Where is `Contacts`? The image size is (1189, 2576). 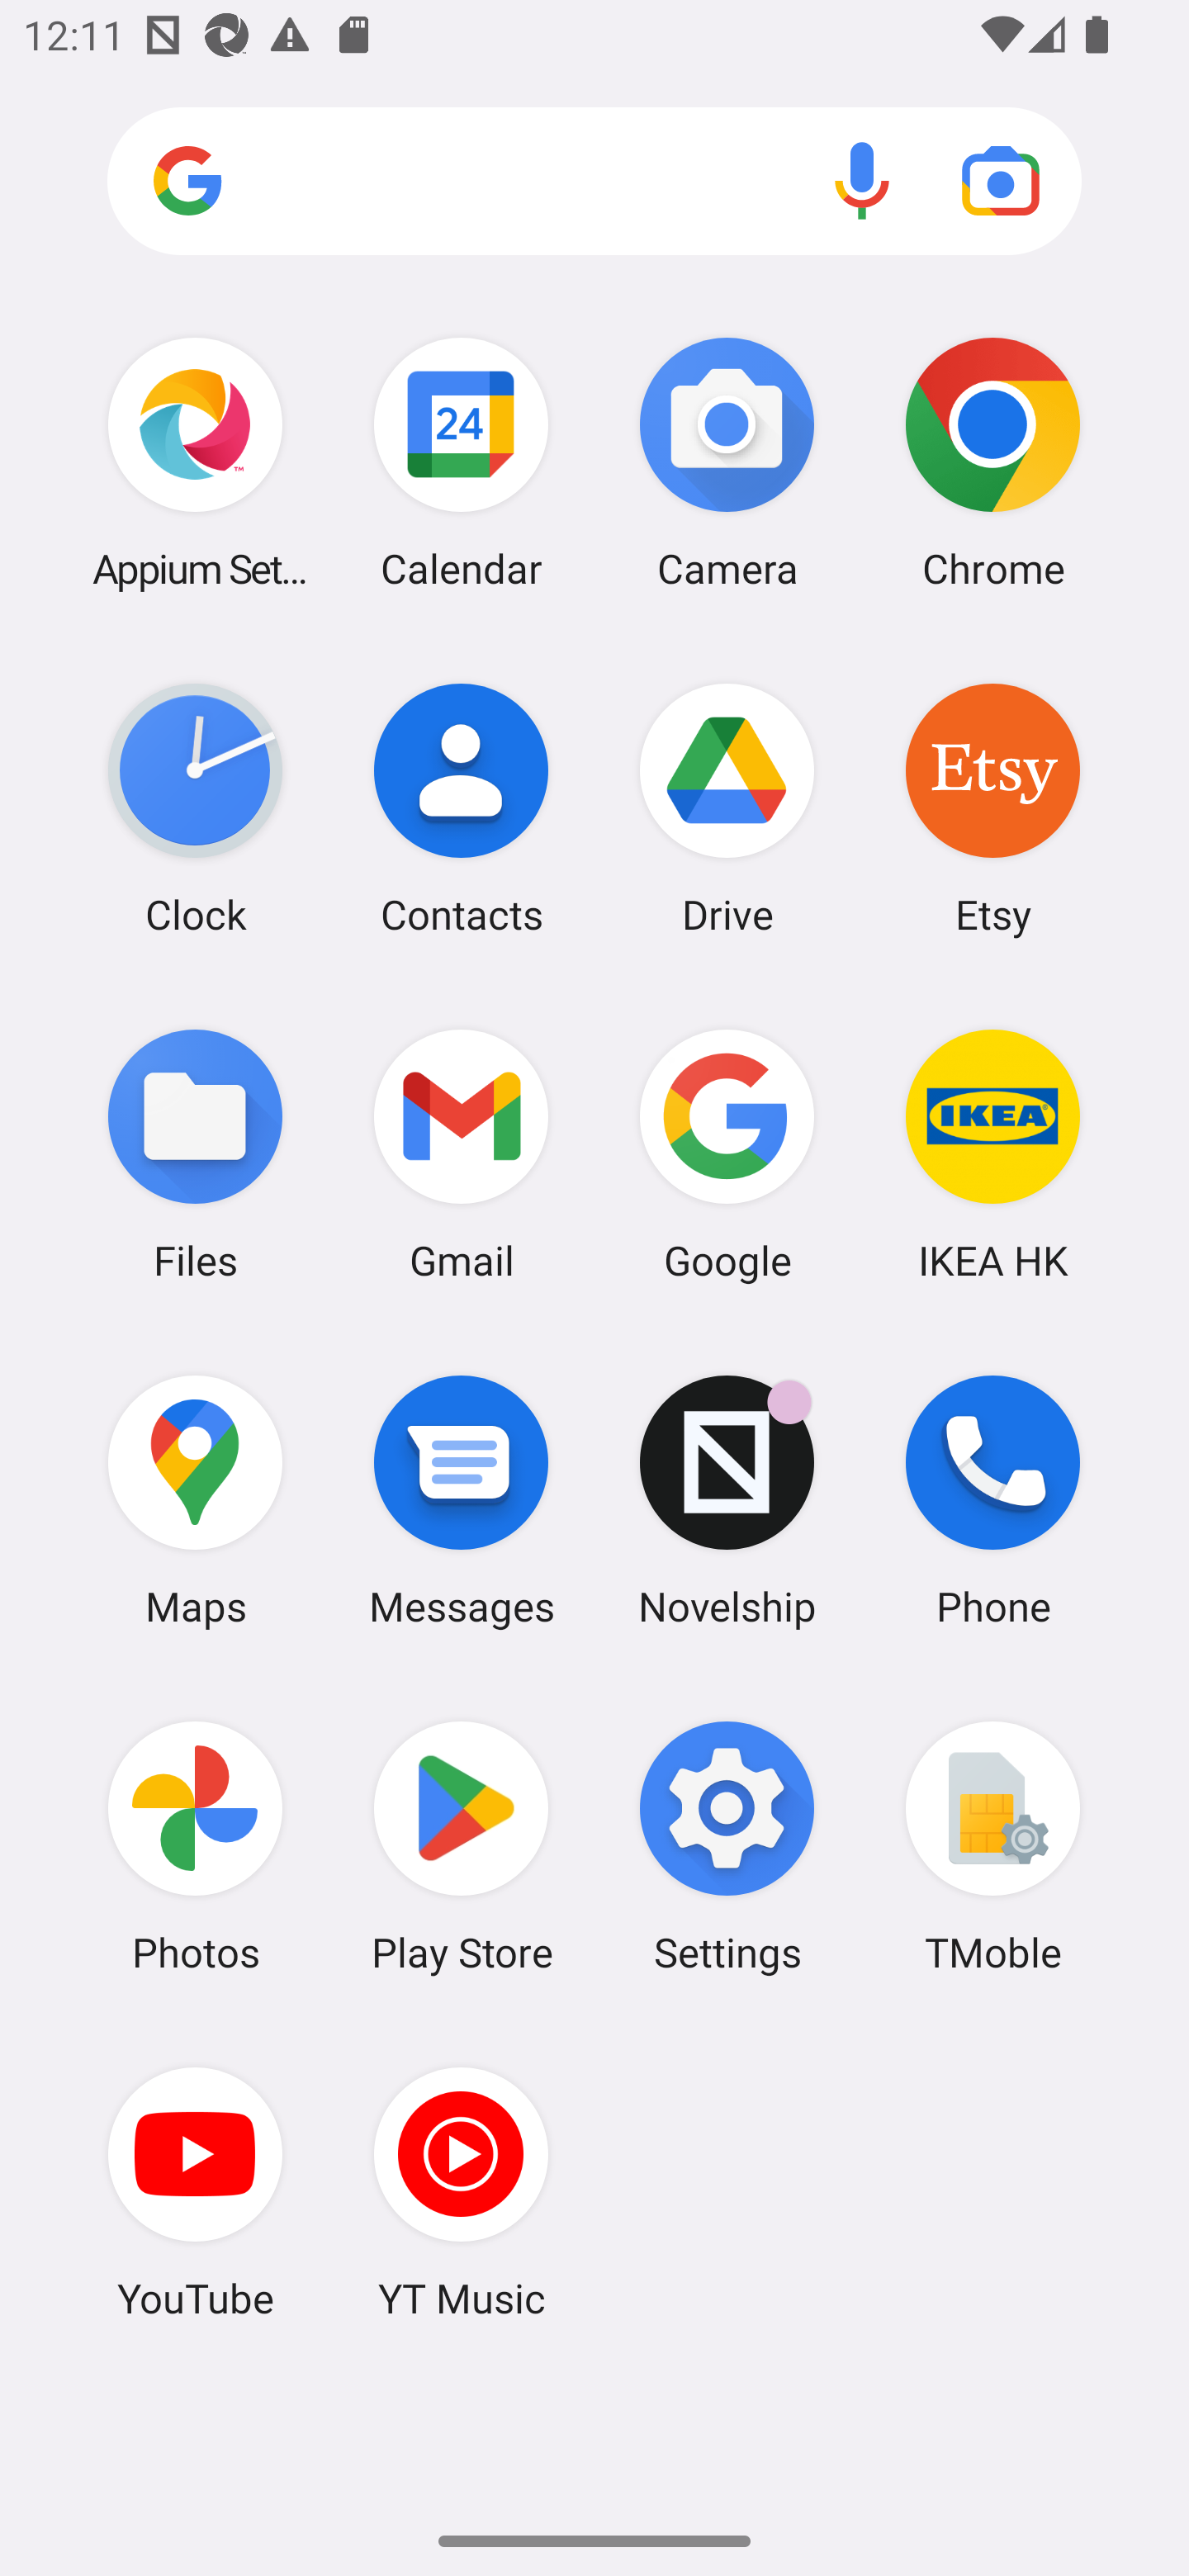
Contacts is located at coordinates (461, 808).